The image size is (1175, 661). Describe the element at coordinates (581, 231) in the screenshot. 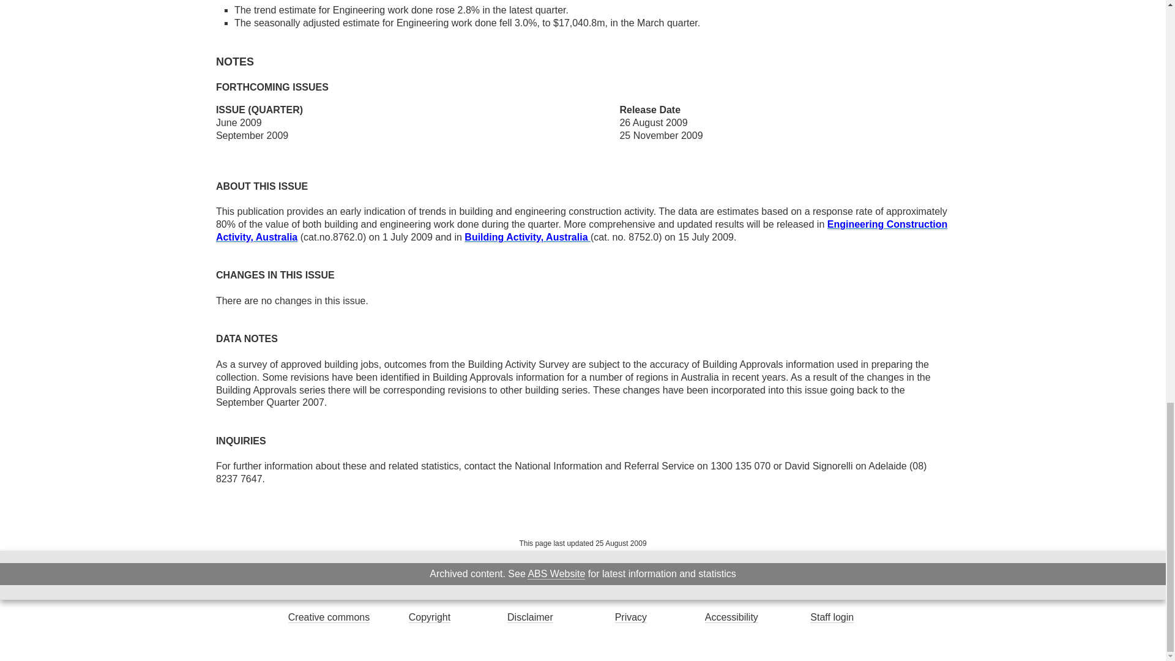

I see `Engineering Construction Activity, Australia` at that location.